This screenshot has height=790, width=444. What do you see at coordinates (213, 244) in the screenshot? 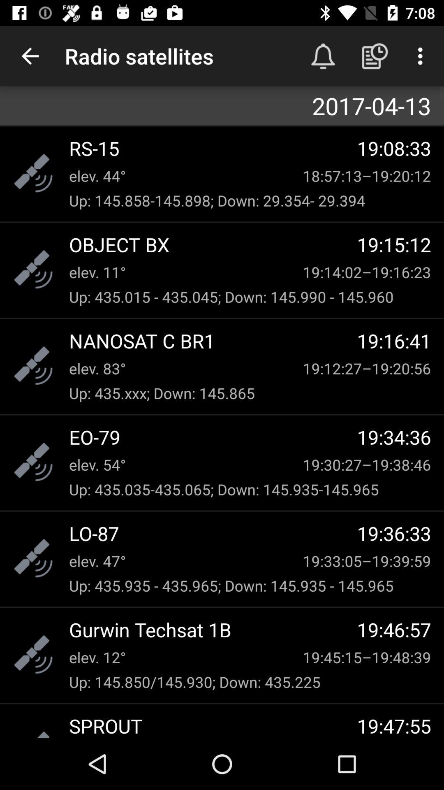
I see `turn off object bx icon` at bounding box center [213, 244].